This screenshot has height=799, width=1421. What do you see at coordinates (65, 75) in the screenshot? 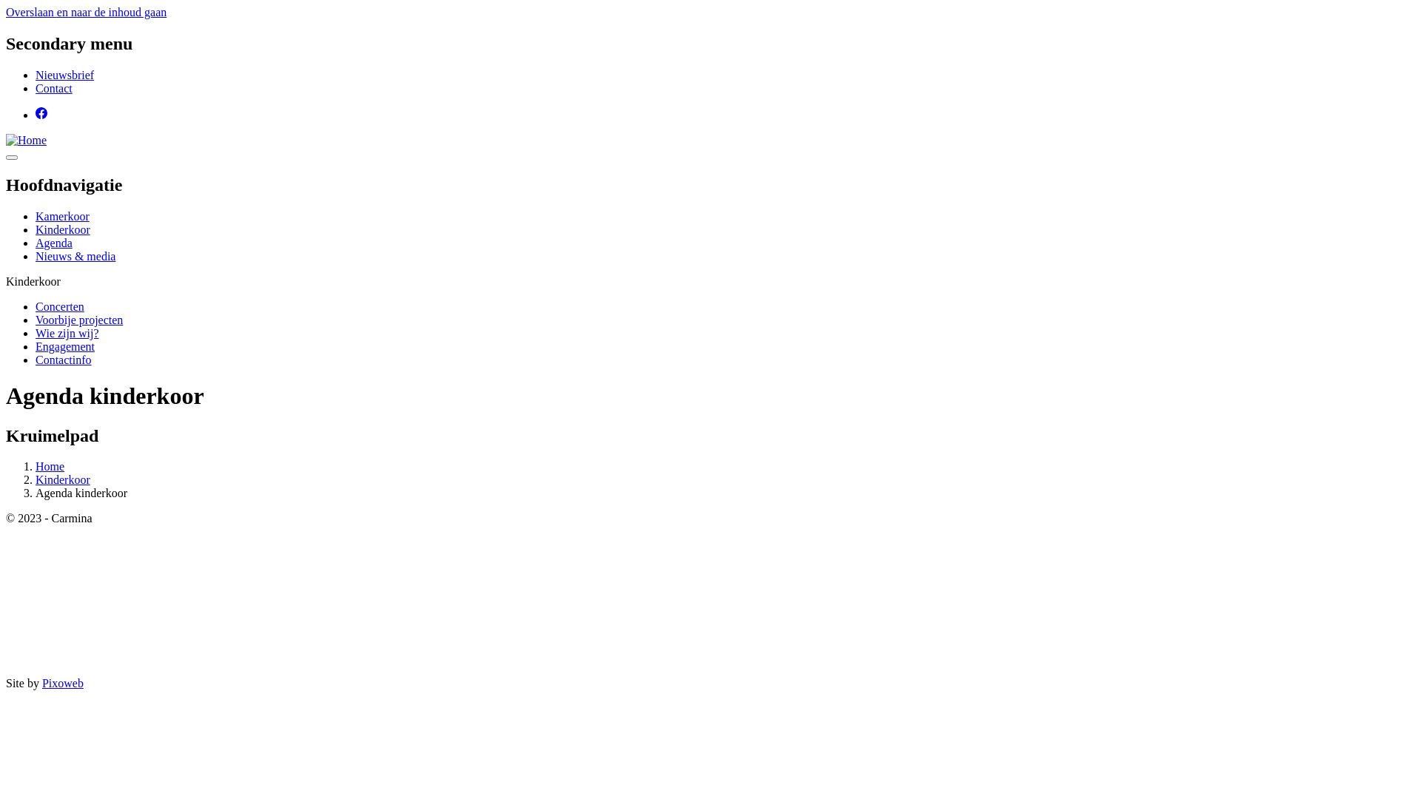
I see `Nieuwsbrief` at bounding box center [65, 75].